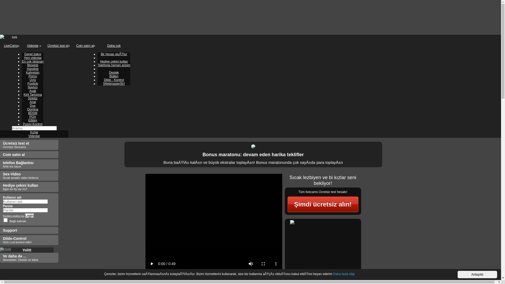 The height and width of the screenshot is (284, 505). I want to click on Dildo - Kontrol, so click(114, 80).